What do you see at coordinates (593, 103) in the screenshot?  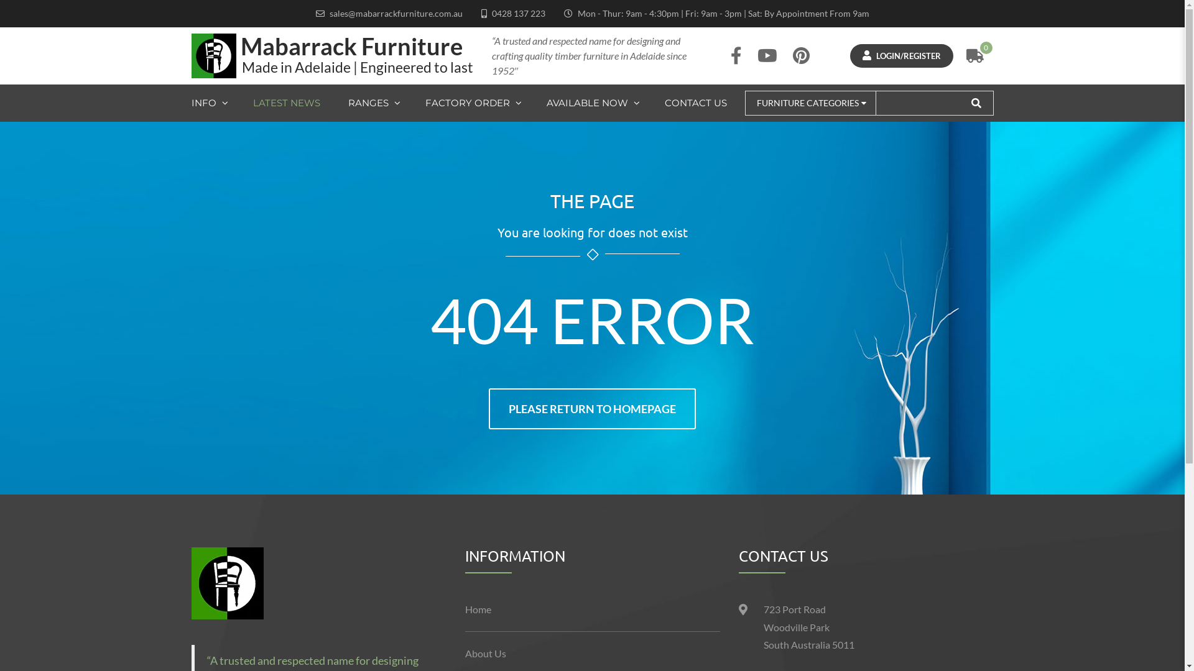 I see `AVAILABLE NOW` at bounding box center [593, 103].